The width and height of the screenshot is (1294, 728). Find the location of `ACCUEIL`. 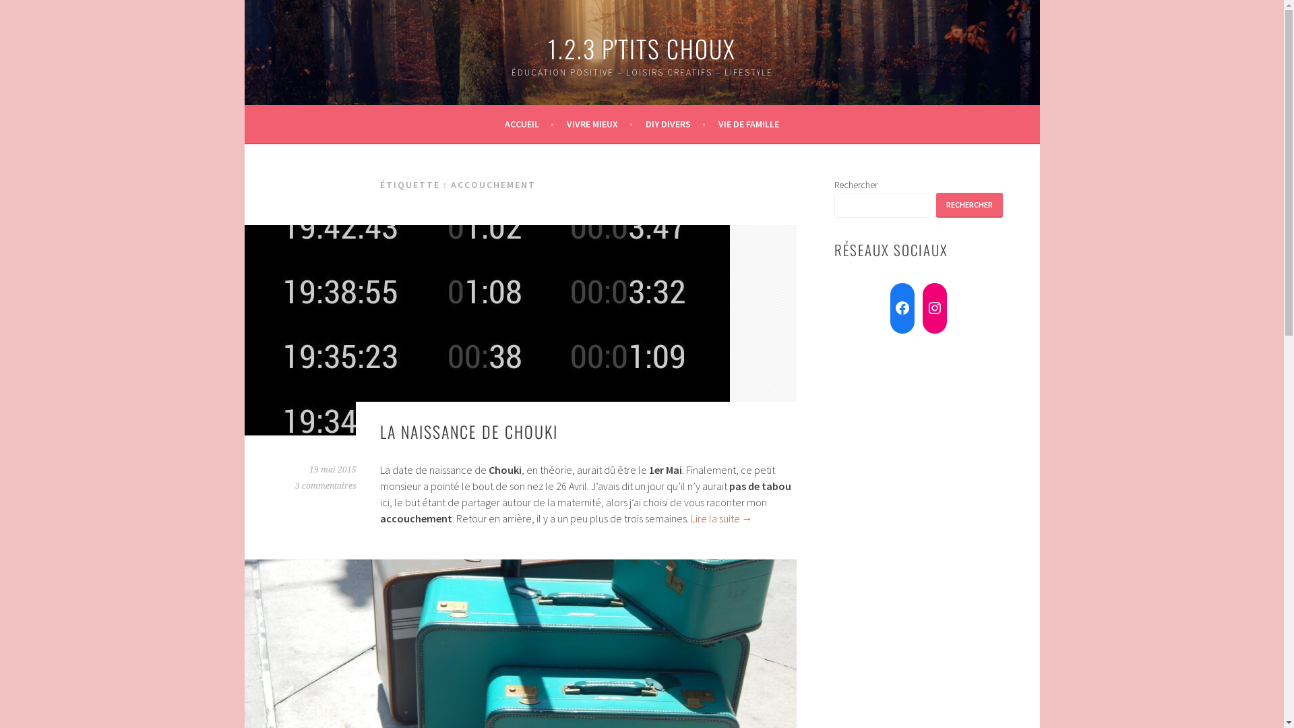

ACCUEIL is located at coordinates (530, 124).